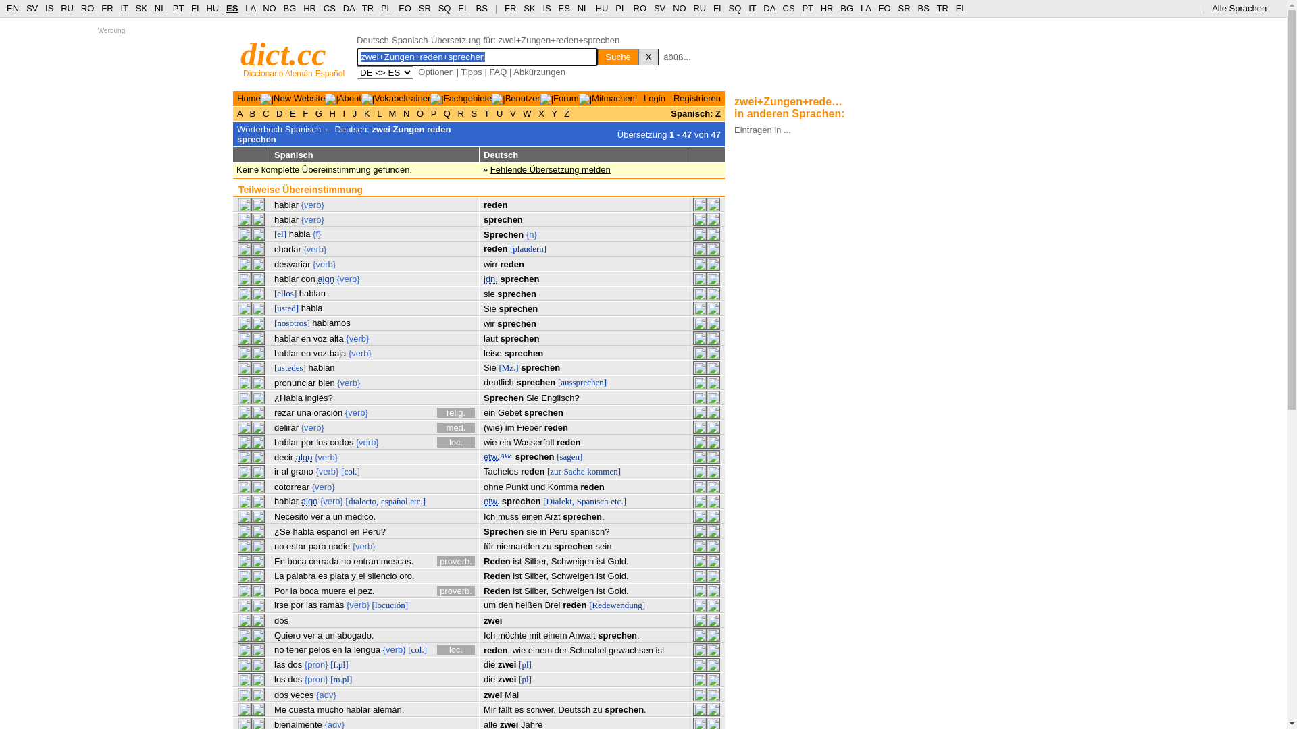 This screenshot has height=729, width=1297. I want to click on zwei, so click(493, 621).